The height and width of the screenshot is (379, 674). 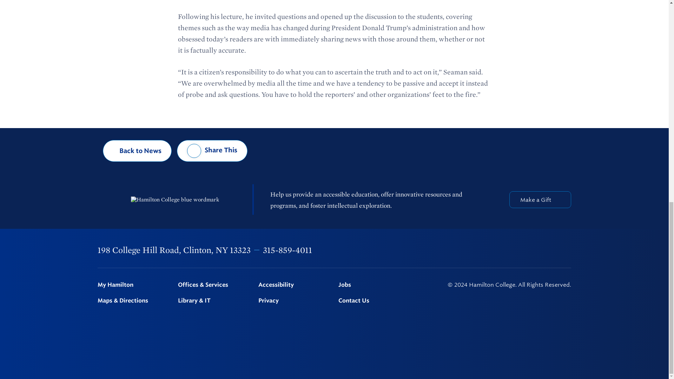 What do you see at coordinates (532, 250) in the screenshot?
I see `Linkedin` at bounding box center [532, 250].